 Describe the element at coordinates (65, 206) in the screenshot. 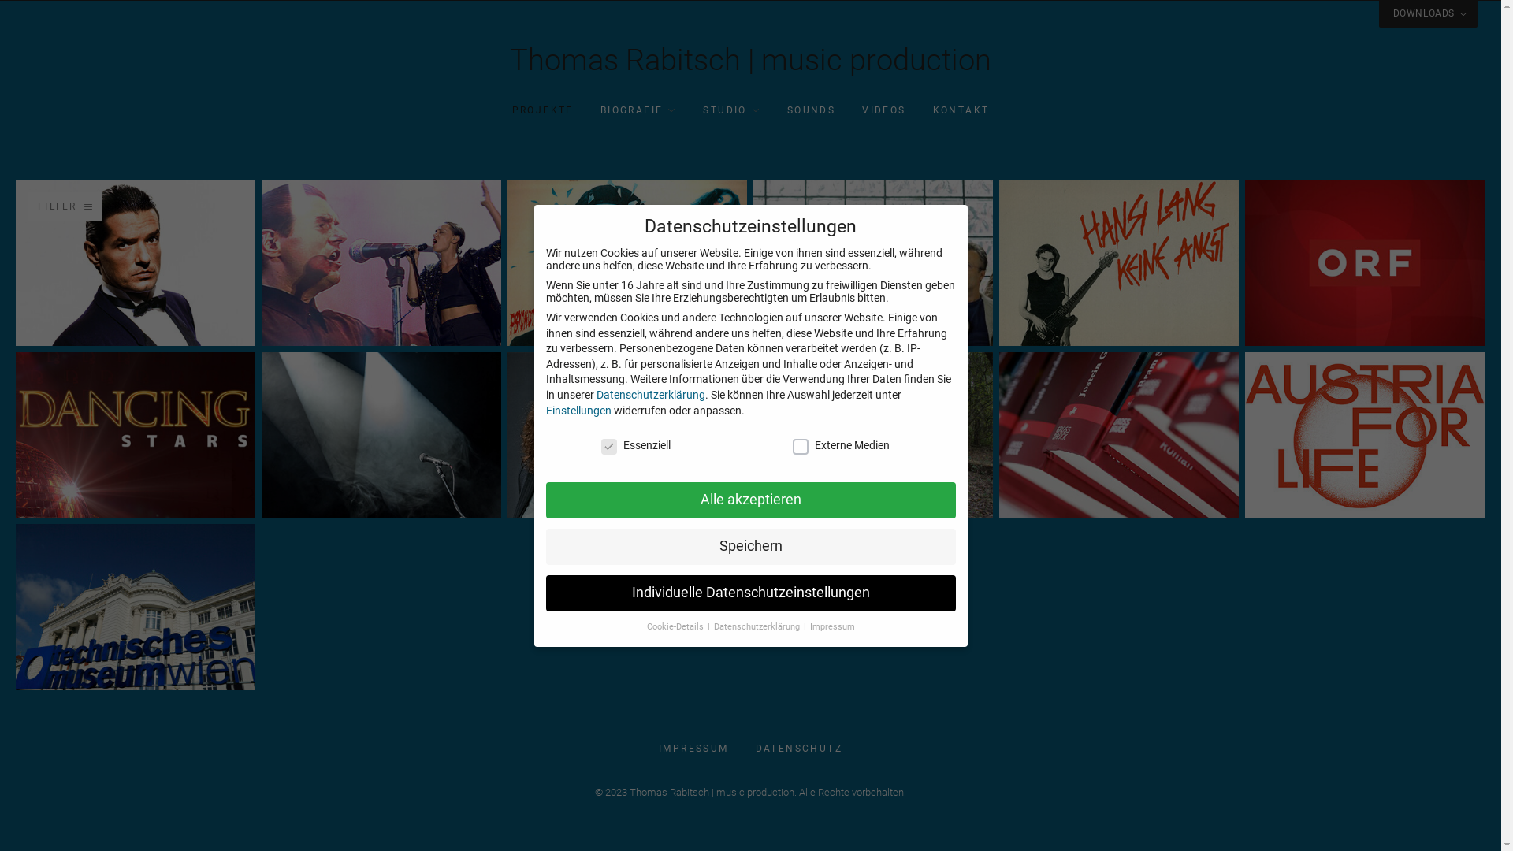

I see `FILTER` at that location.